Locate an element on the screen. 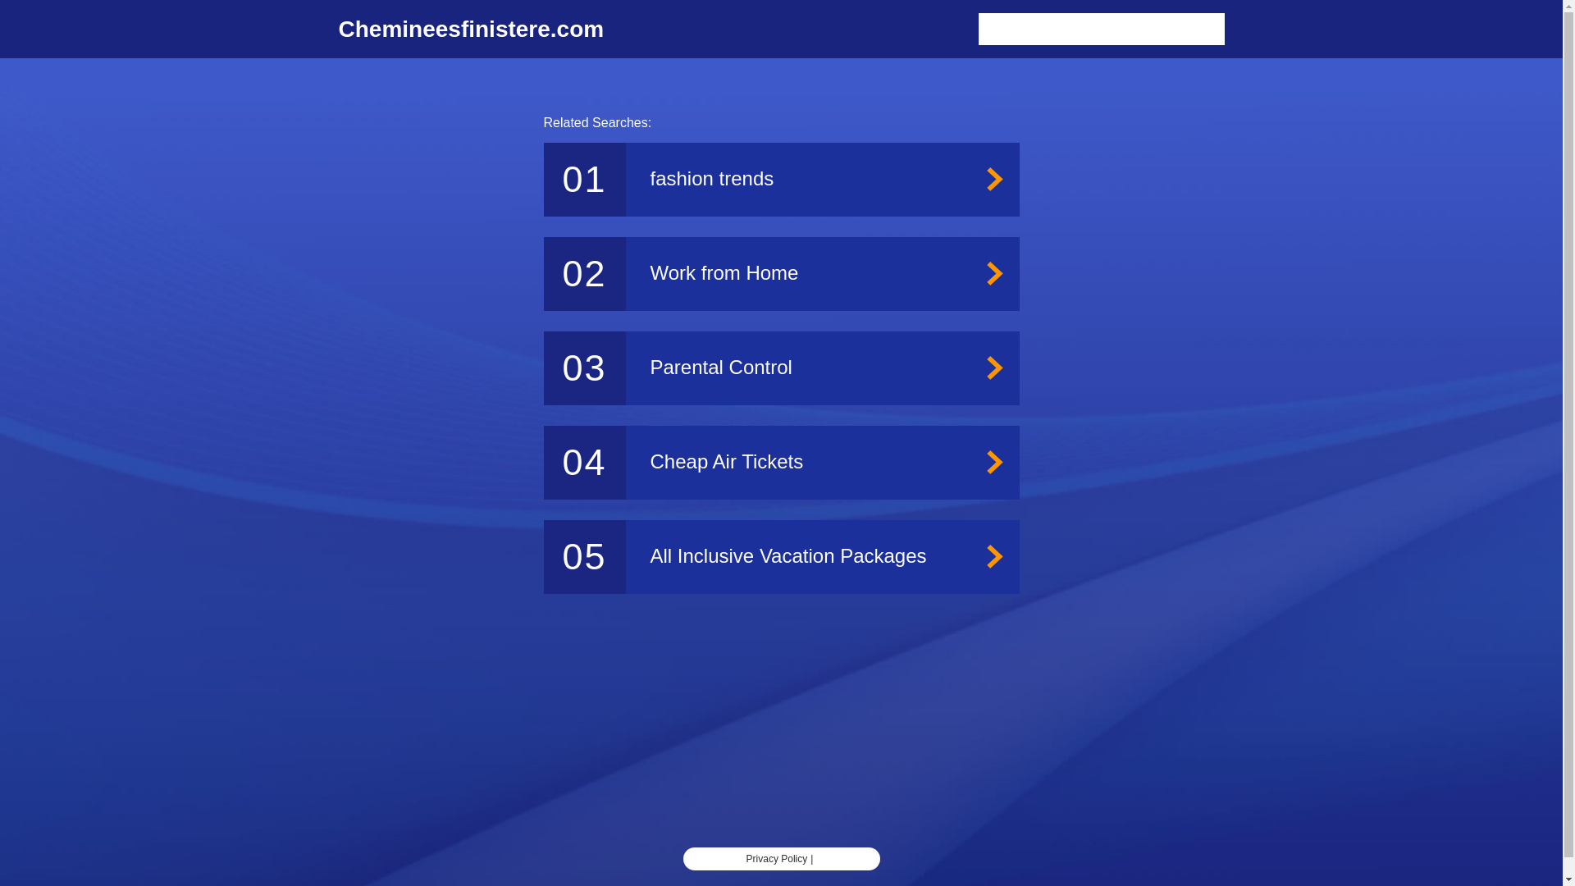 This screenshot has height=886, width=1575. Work from Home is located at coordinates (781, 274).